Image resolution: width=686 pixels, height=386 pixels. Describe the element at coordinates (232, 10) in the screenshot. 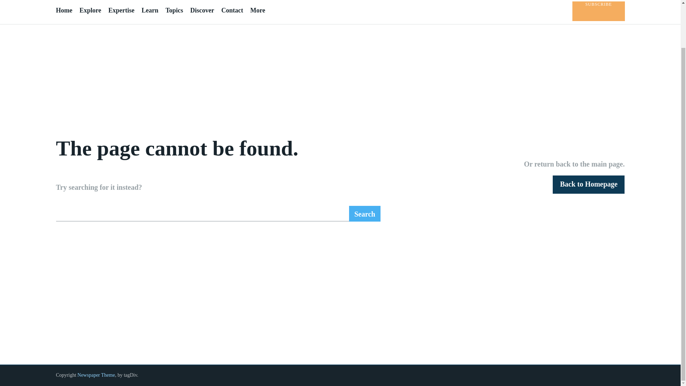

I see `Contact` at that location.